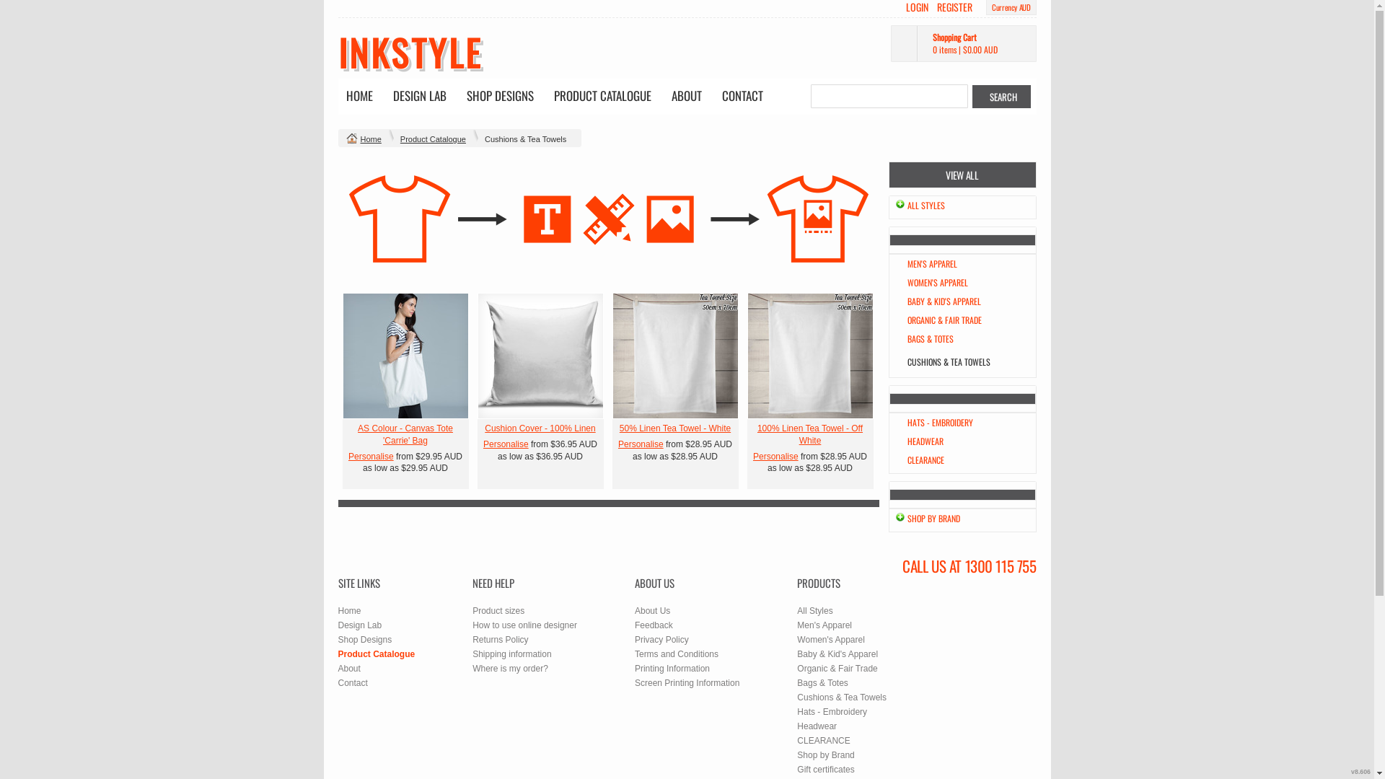 The image size is (1385, 779). I want to click on Design Lab, so click(359, 625).